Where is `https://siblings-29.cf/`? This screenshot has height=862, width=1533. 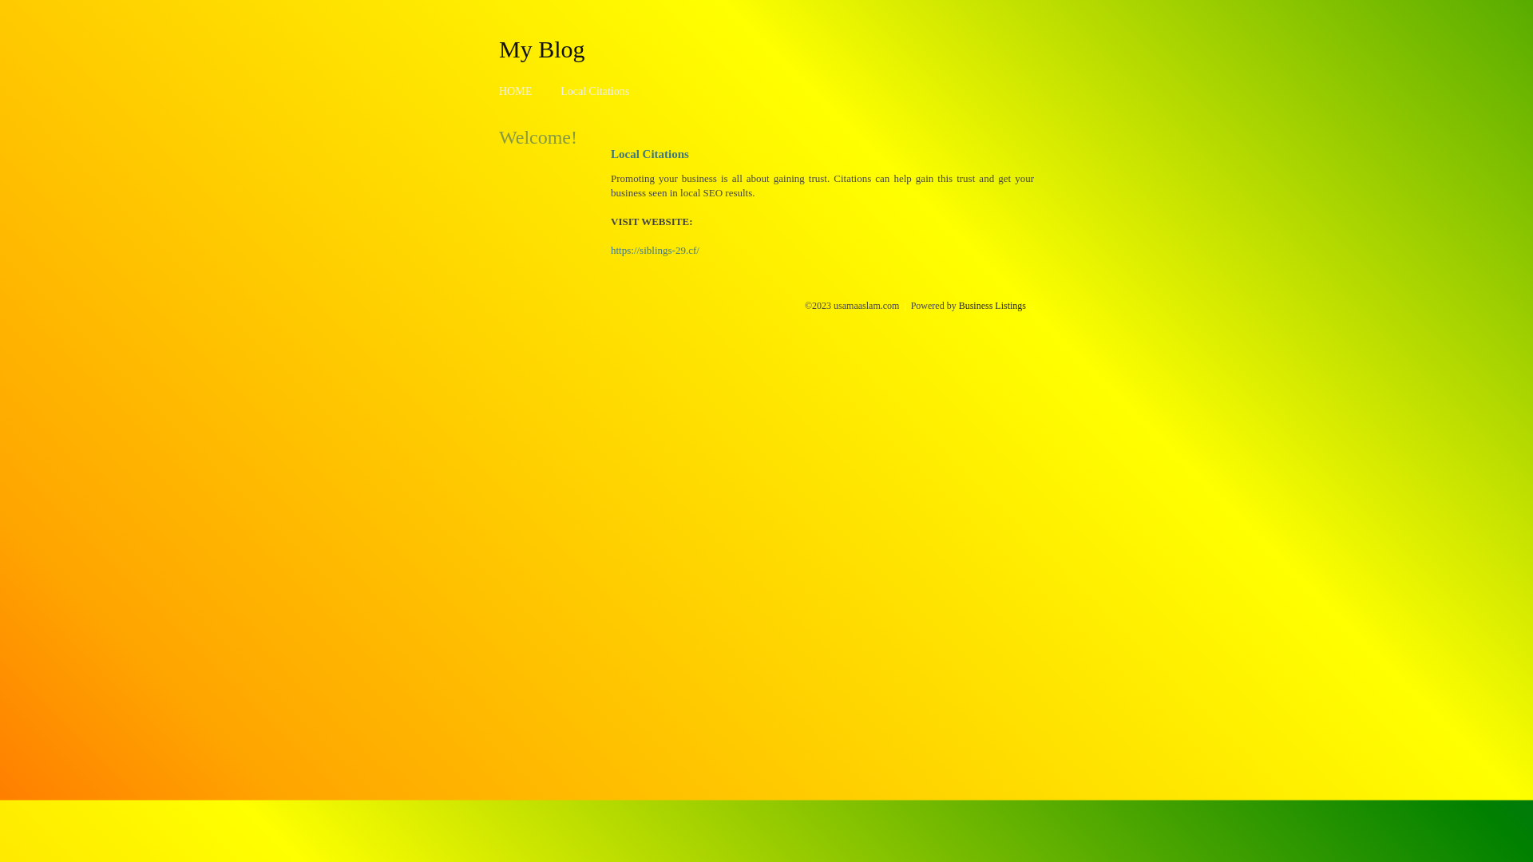 https://siblings-29.cf/ is located at coordinates (655, 251).